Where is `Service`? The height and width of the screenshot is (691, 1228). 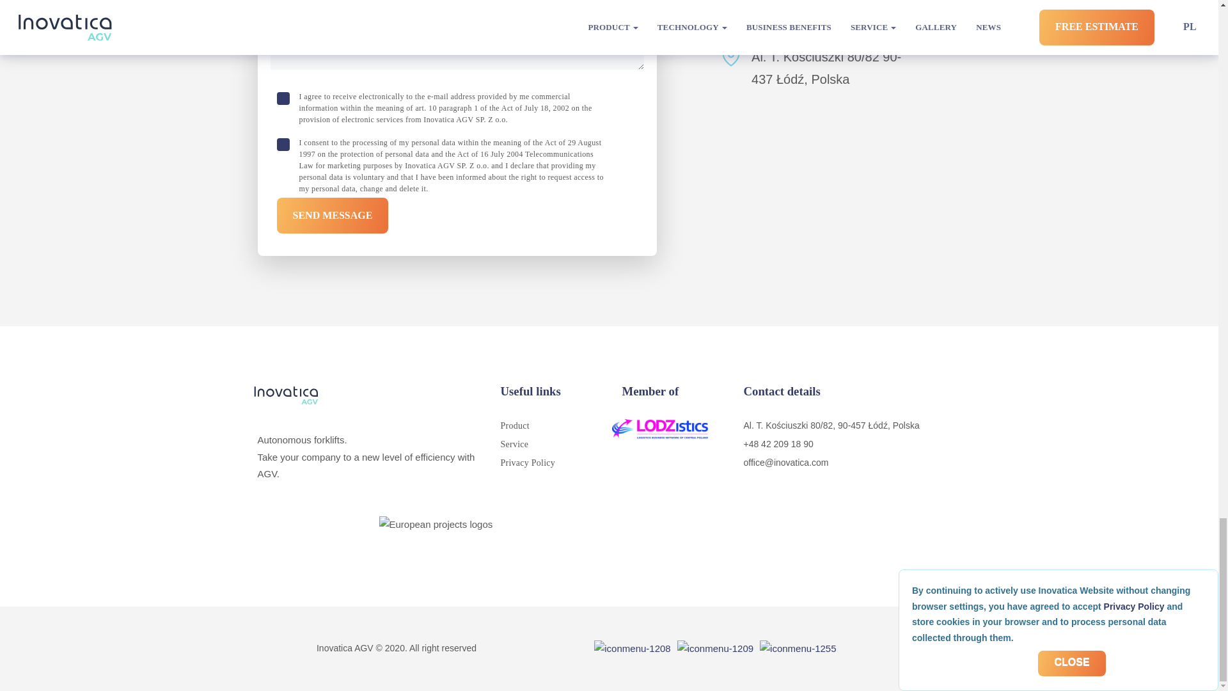 Service is located at coordinates (514, 444).